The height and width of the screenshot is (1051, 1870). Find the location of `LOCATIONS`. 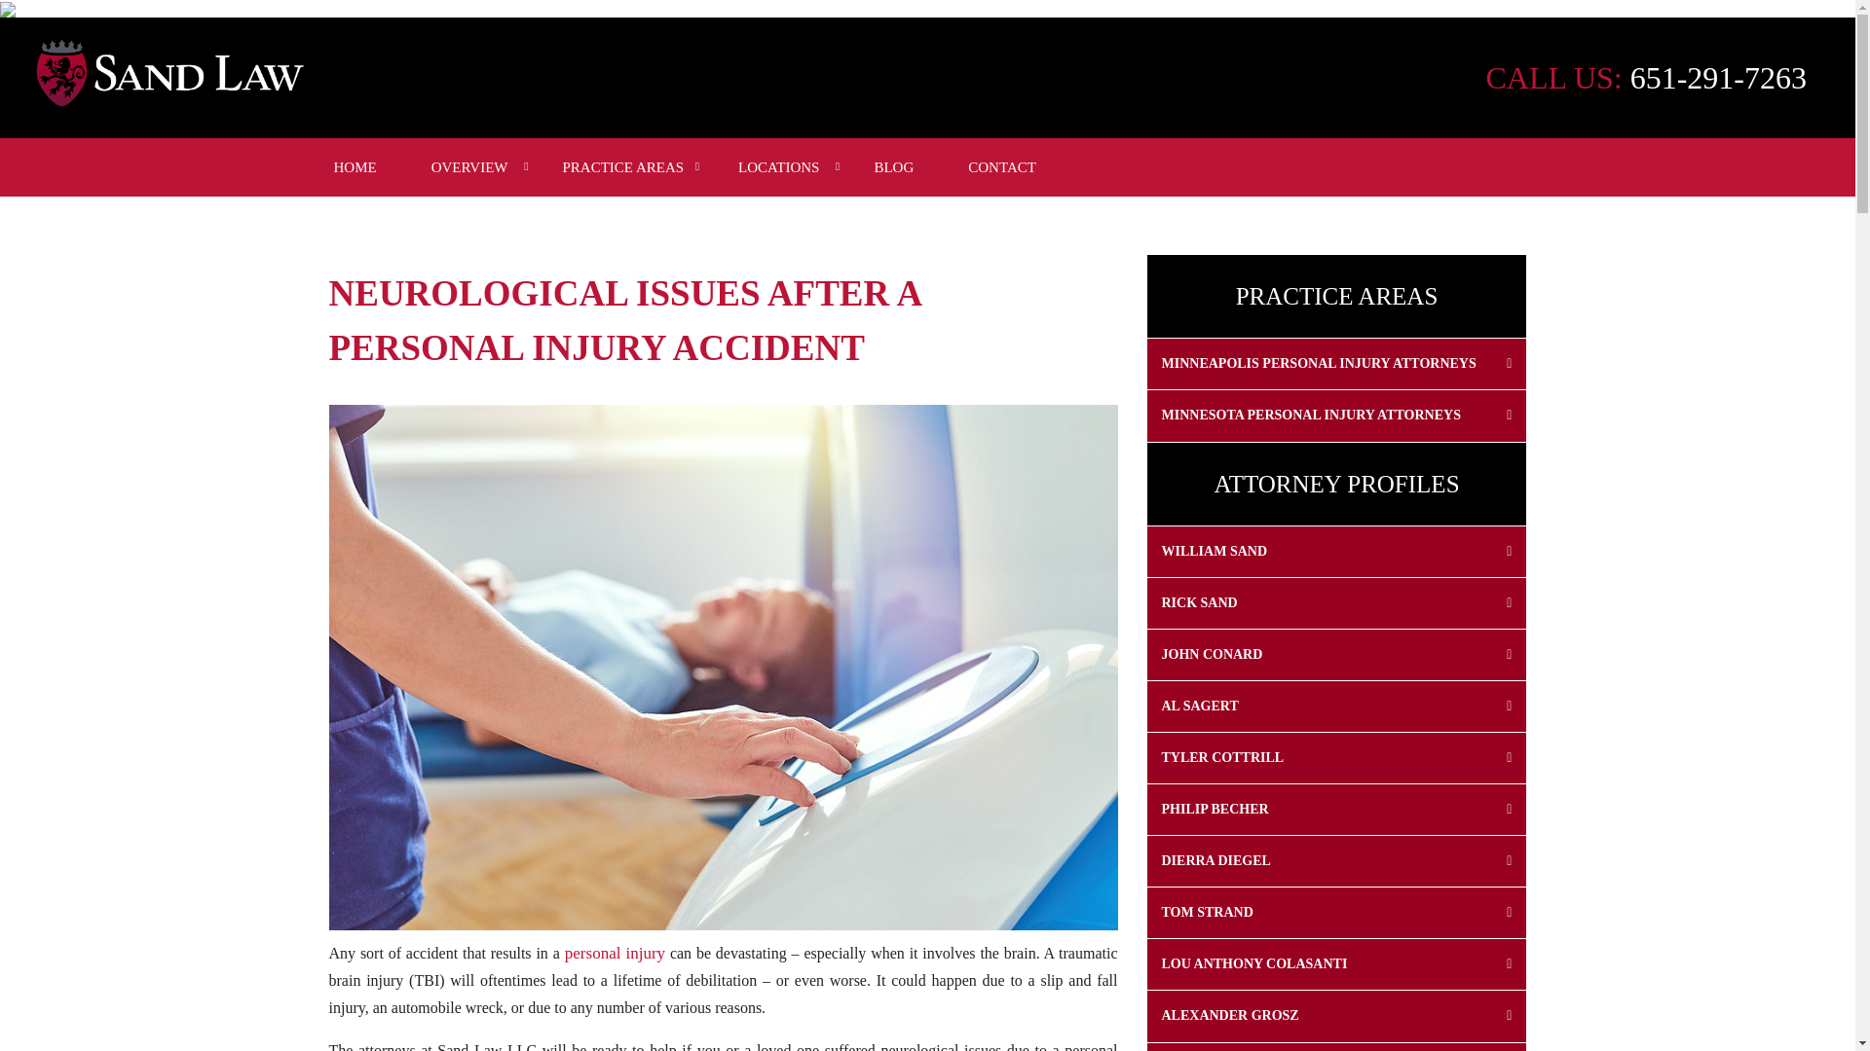

LOCATIONS is located at coordinates (777, 166).